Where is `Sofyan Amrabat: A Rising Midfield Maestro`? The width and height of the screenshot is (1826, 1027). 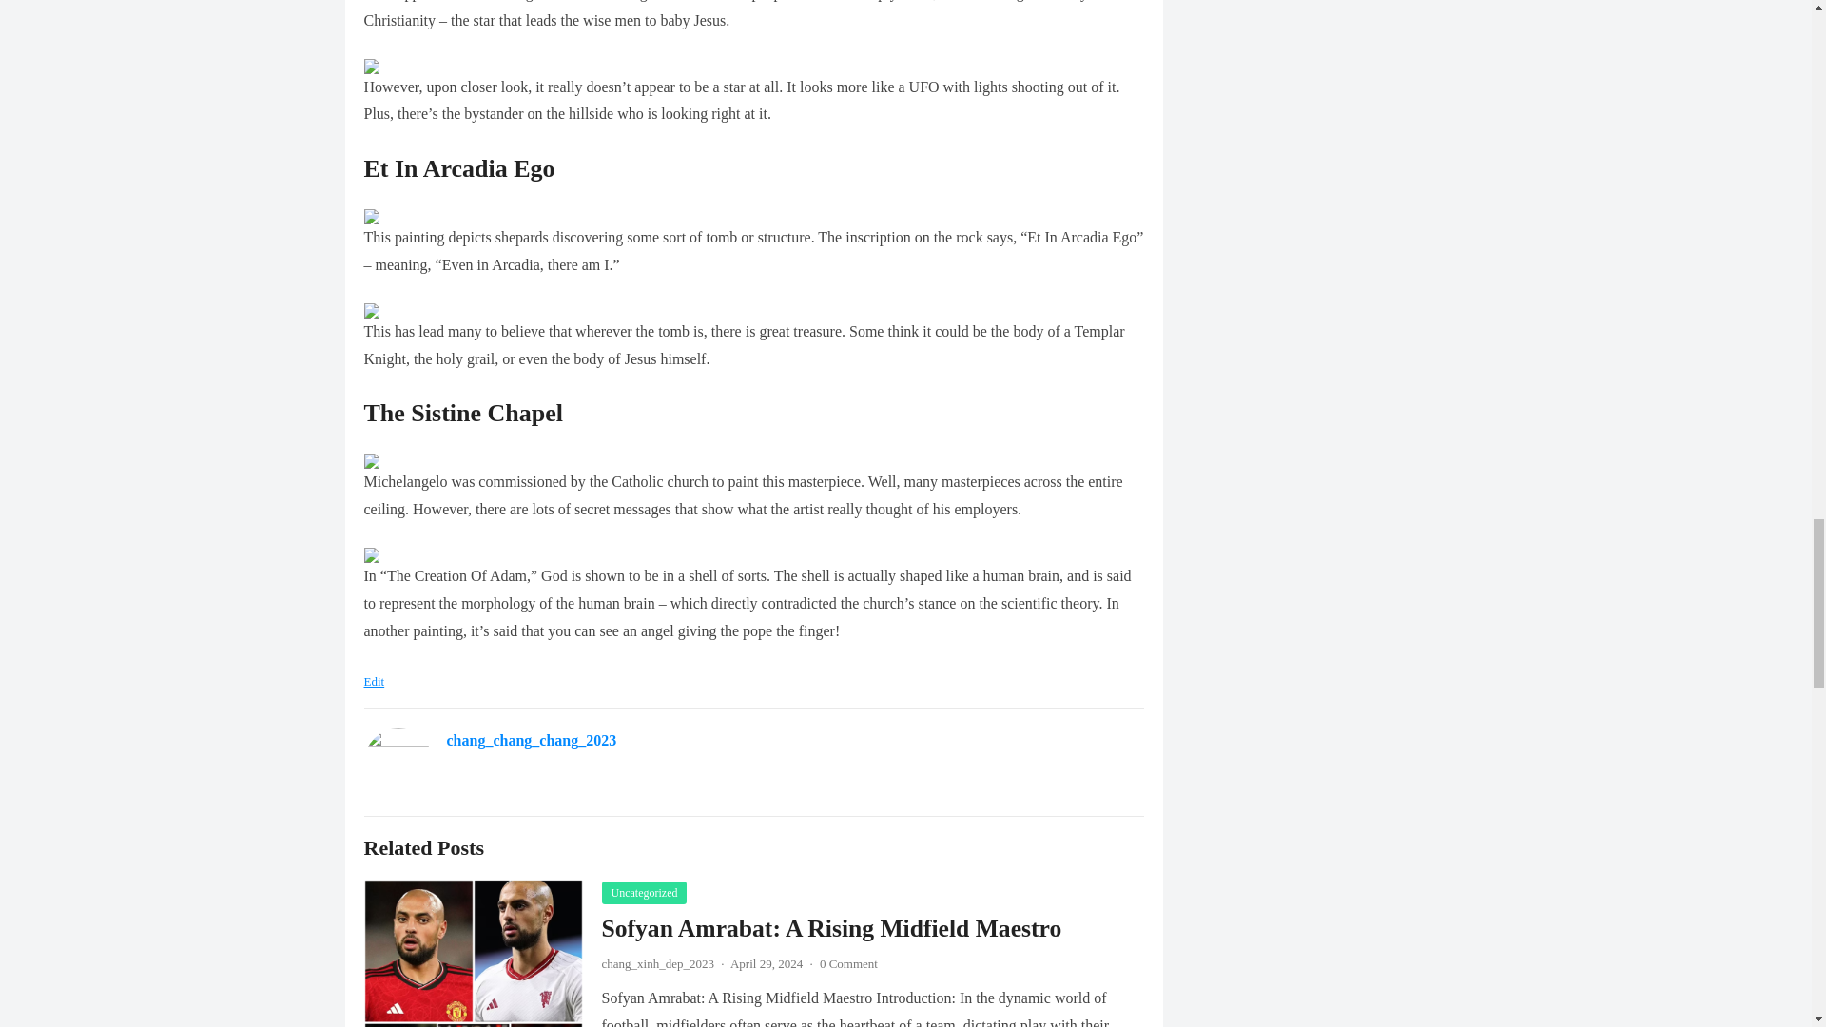 Sofyan Amrabat: A Rising Midfield Maestro is located at coordinates (830, 928).